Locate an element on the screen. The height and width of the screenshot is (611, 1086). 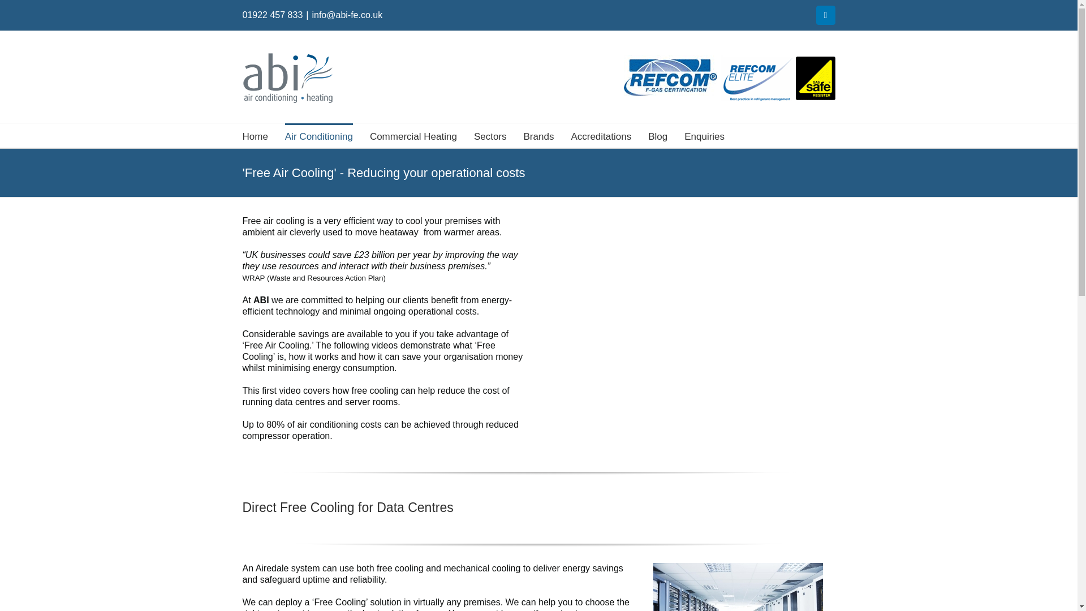
Sectors is located at coordinates (490, 136).